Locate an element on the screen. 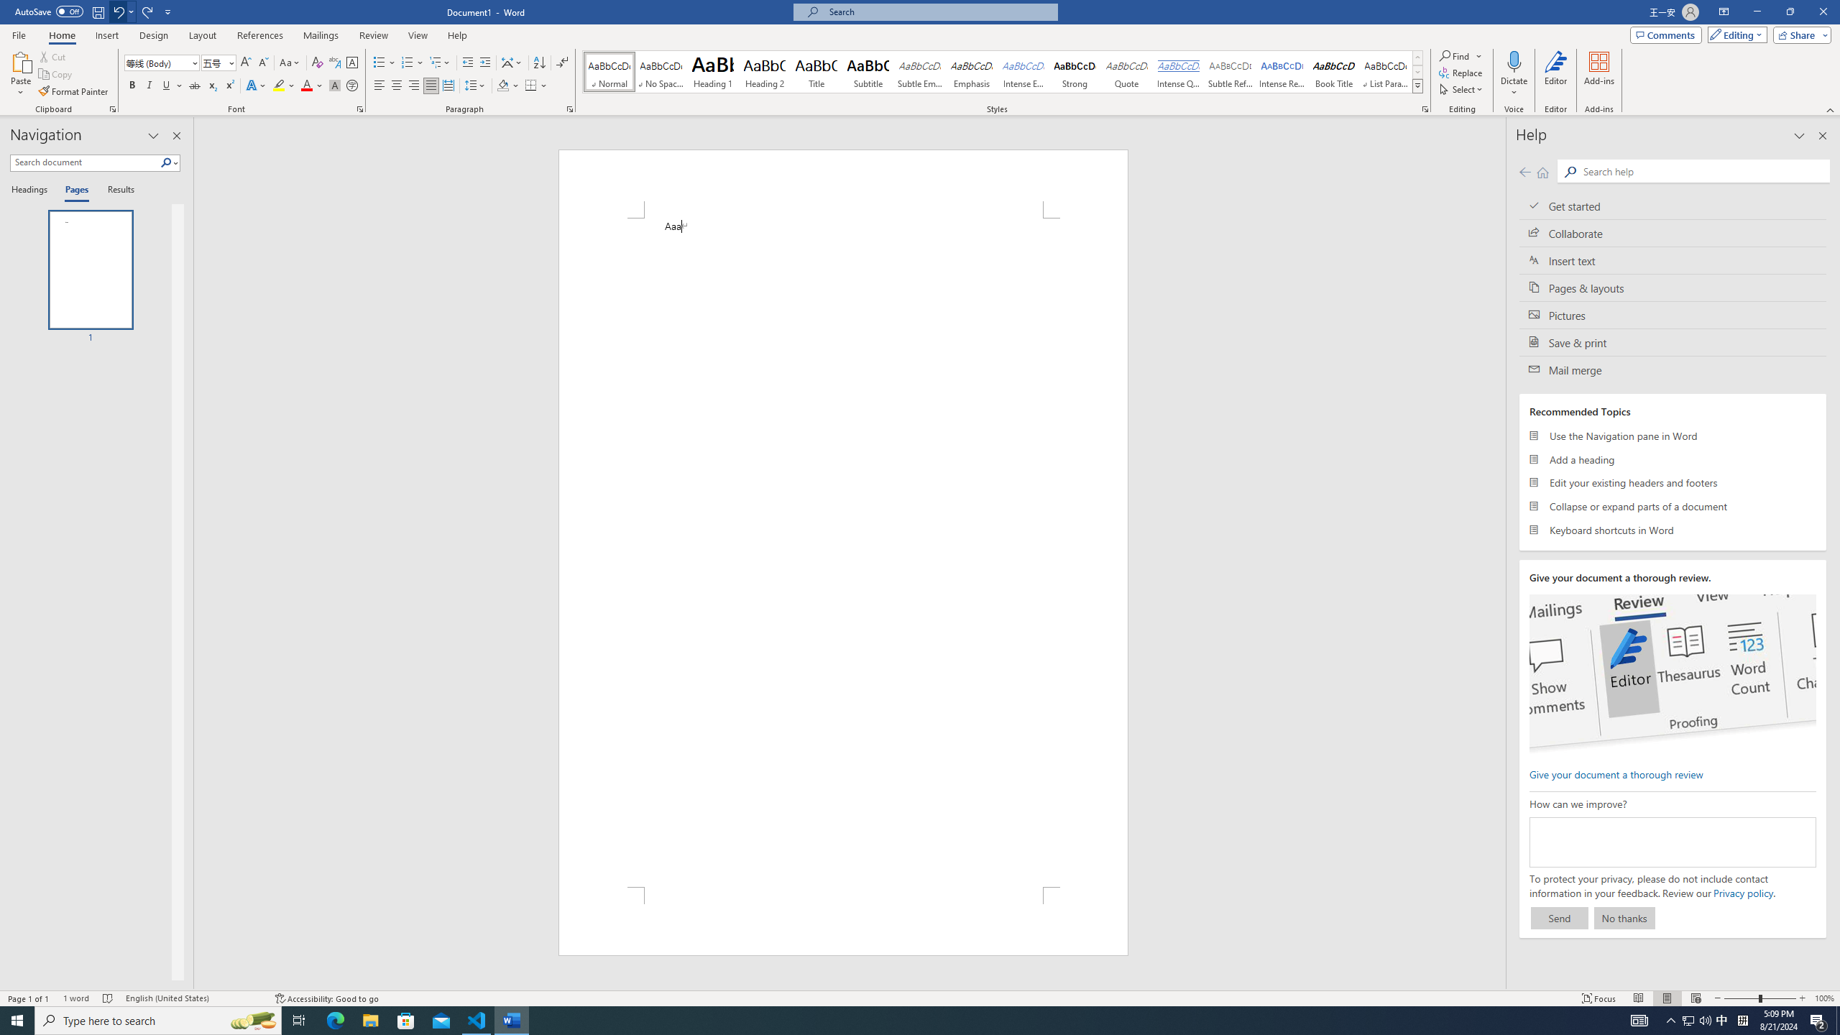 The height and width of the screenshot is (1035, 1840). Privacy policy is located at coordinates (1743, 893).